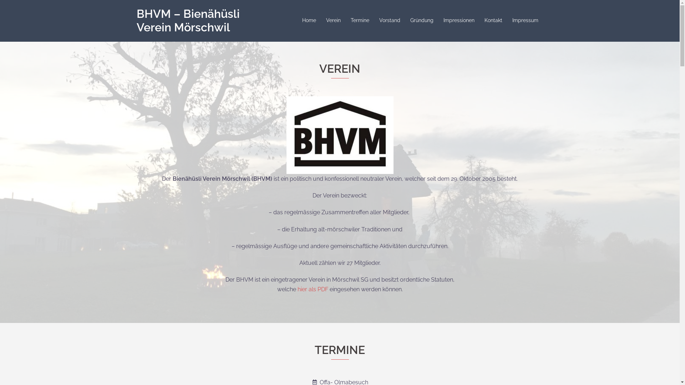  Describe the element at coordinates (493, 21) in the screenshot. I see `Kontakt` at that location.